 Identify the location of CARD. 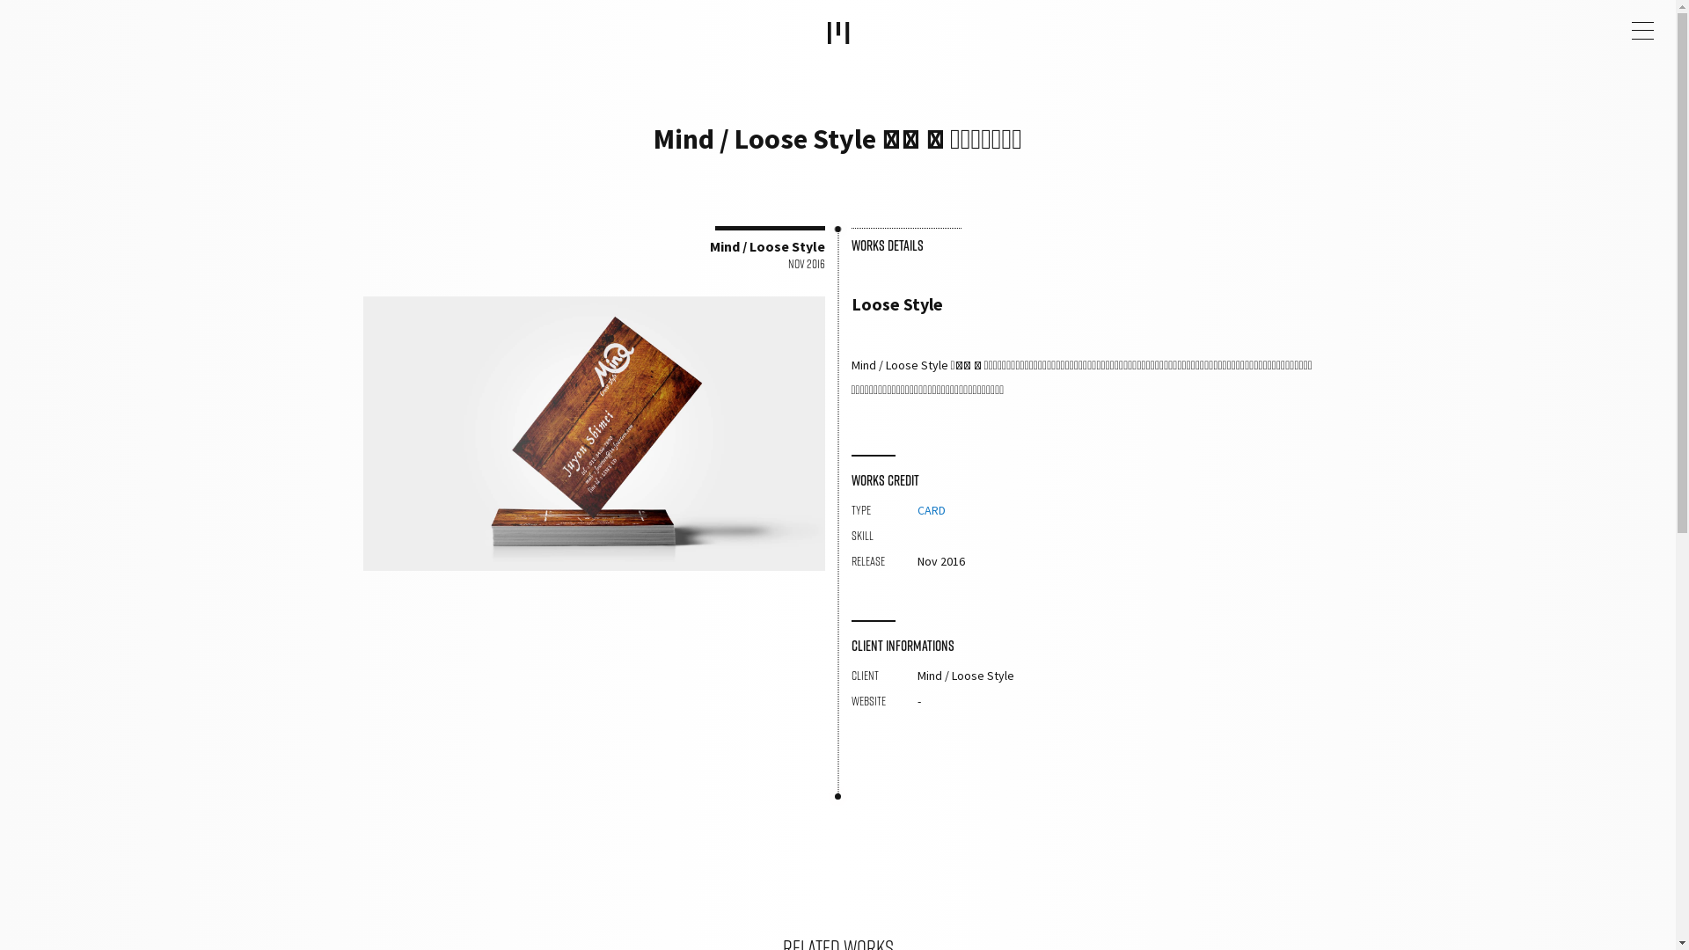
(931, 510).